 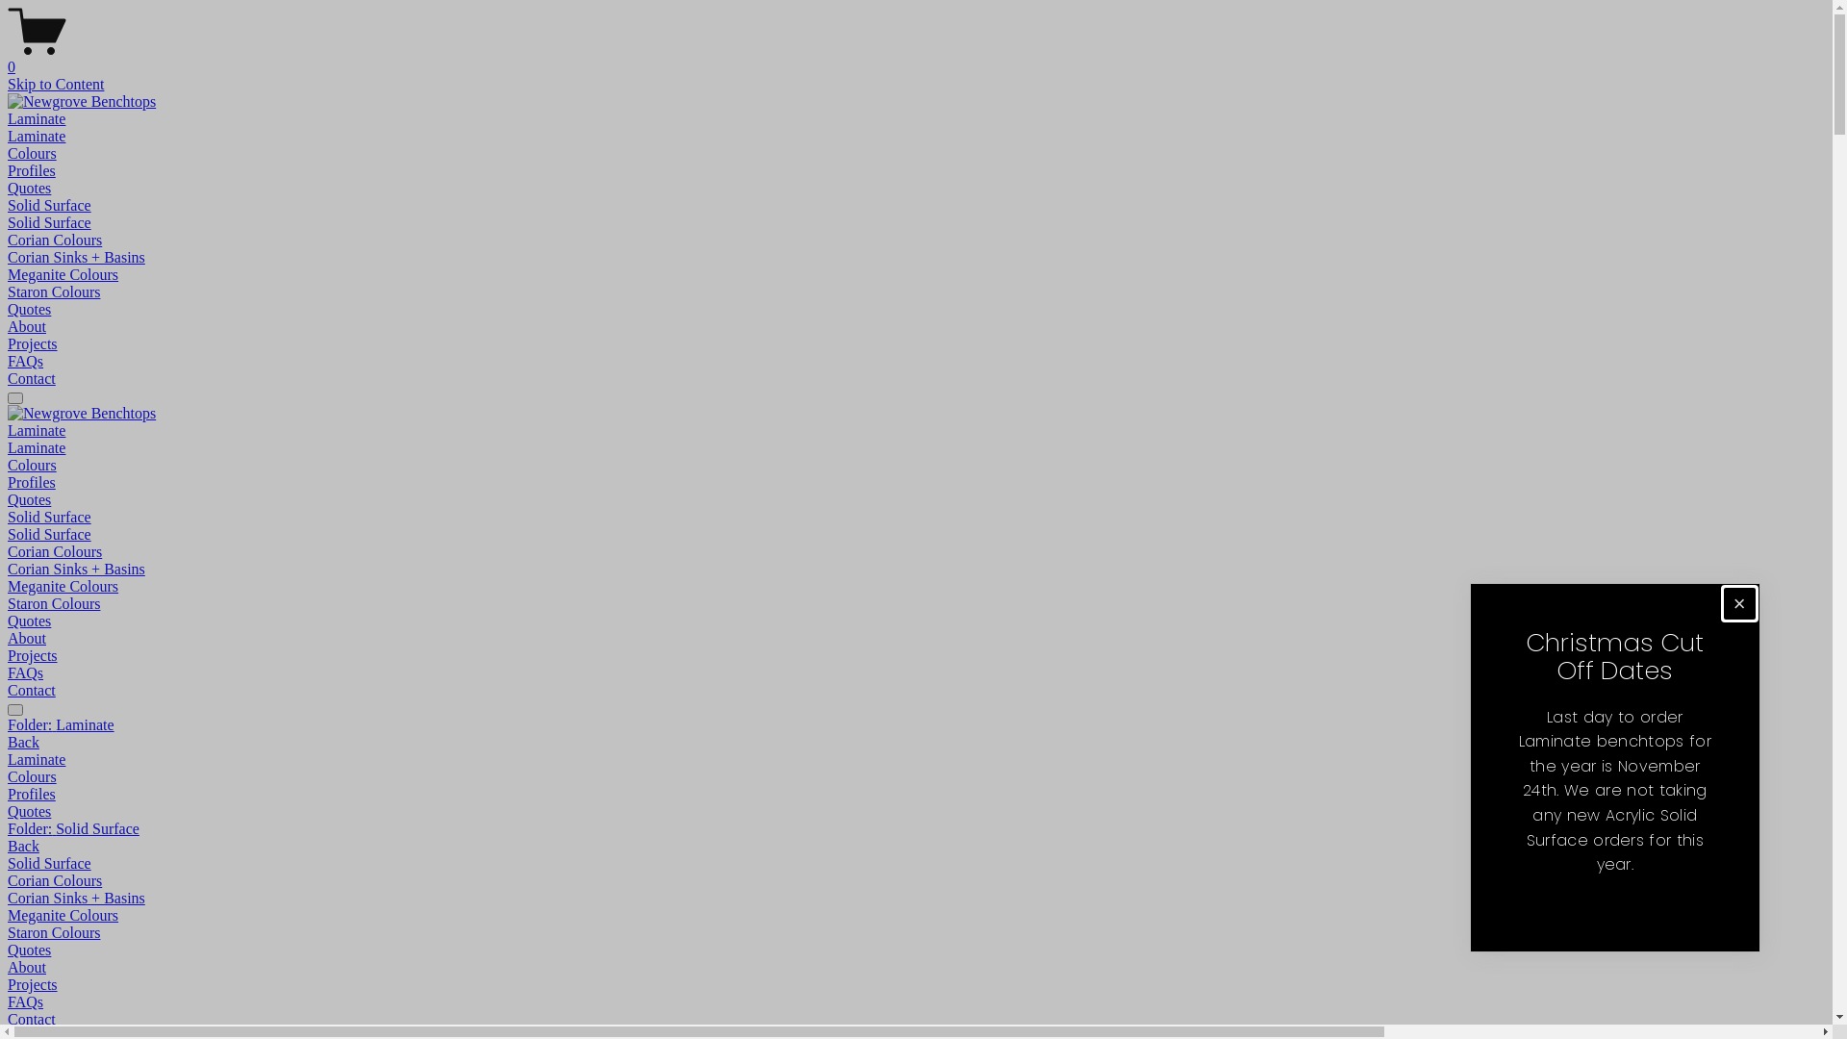 I want to click on Contact, so click(x=32, y=378).